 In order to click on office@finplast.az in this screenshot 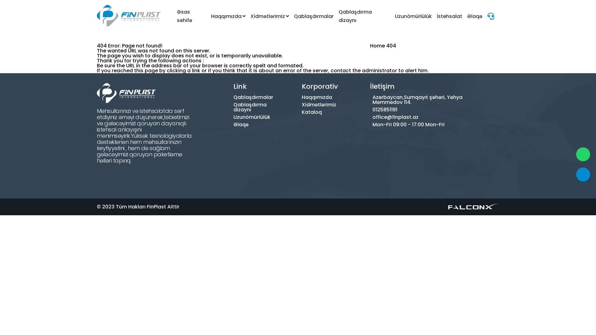, I will do `click(418, 117)`.